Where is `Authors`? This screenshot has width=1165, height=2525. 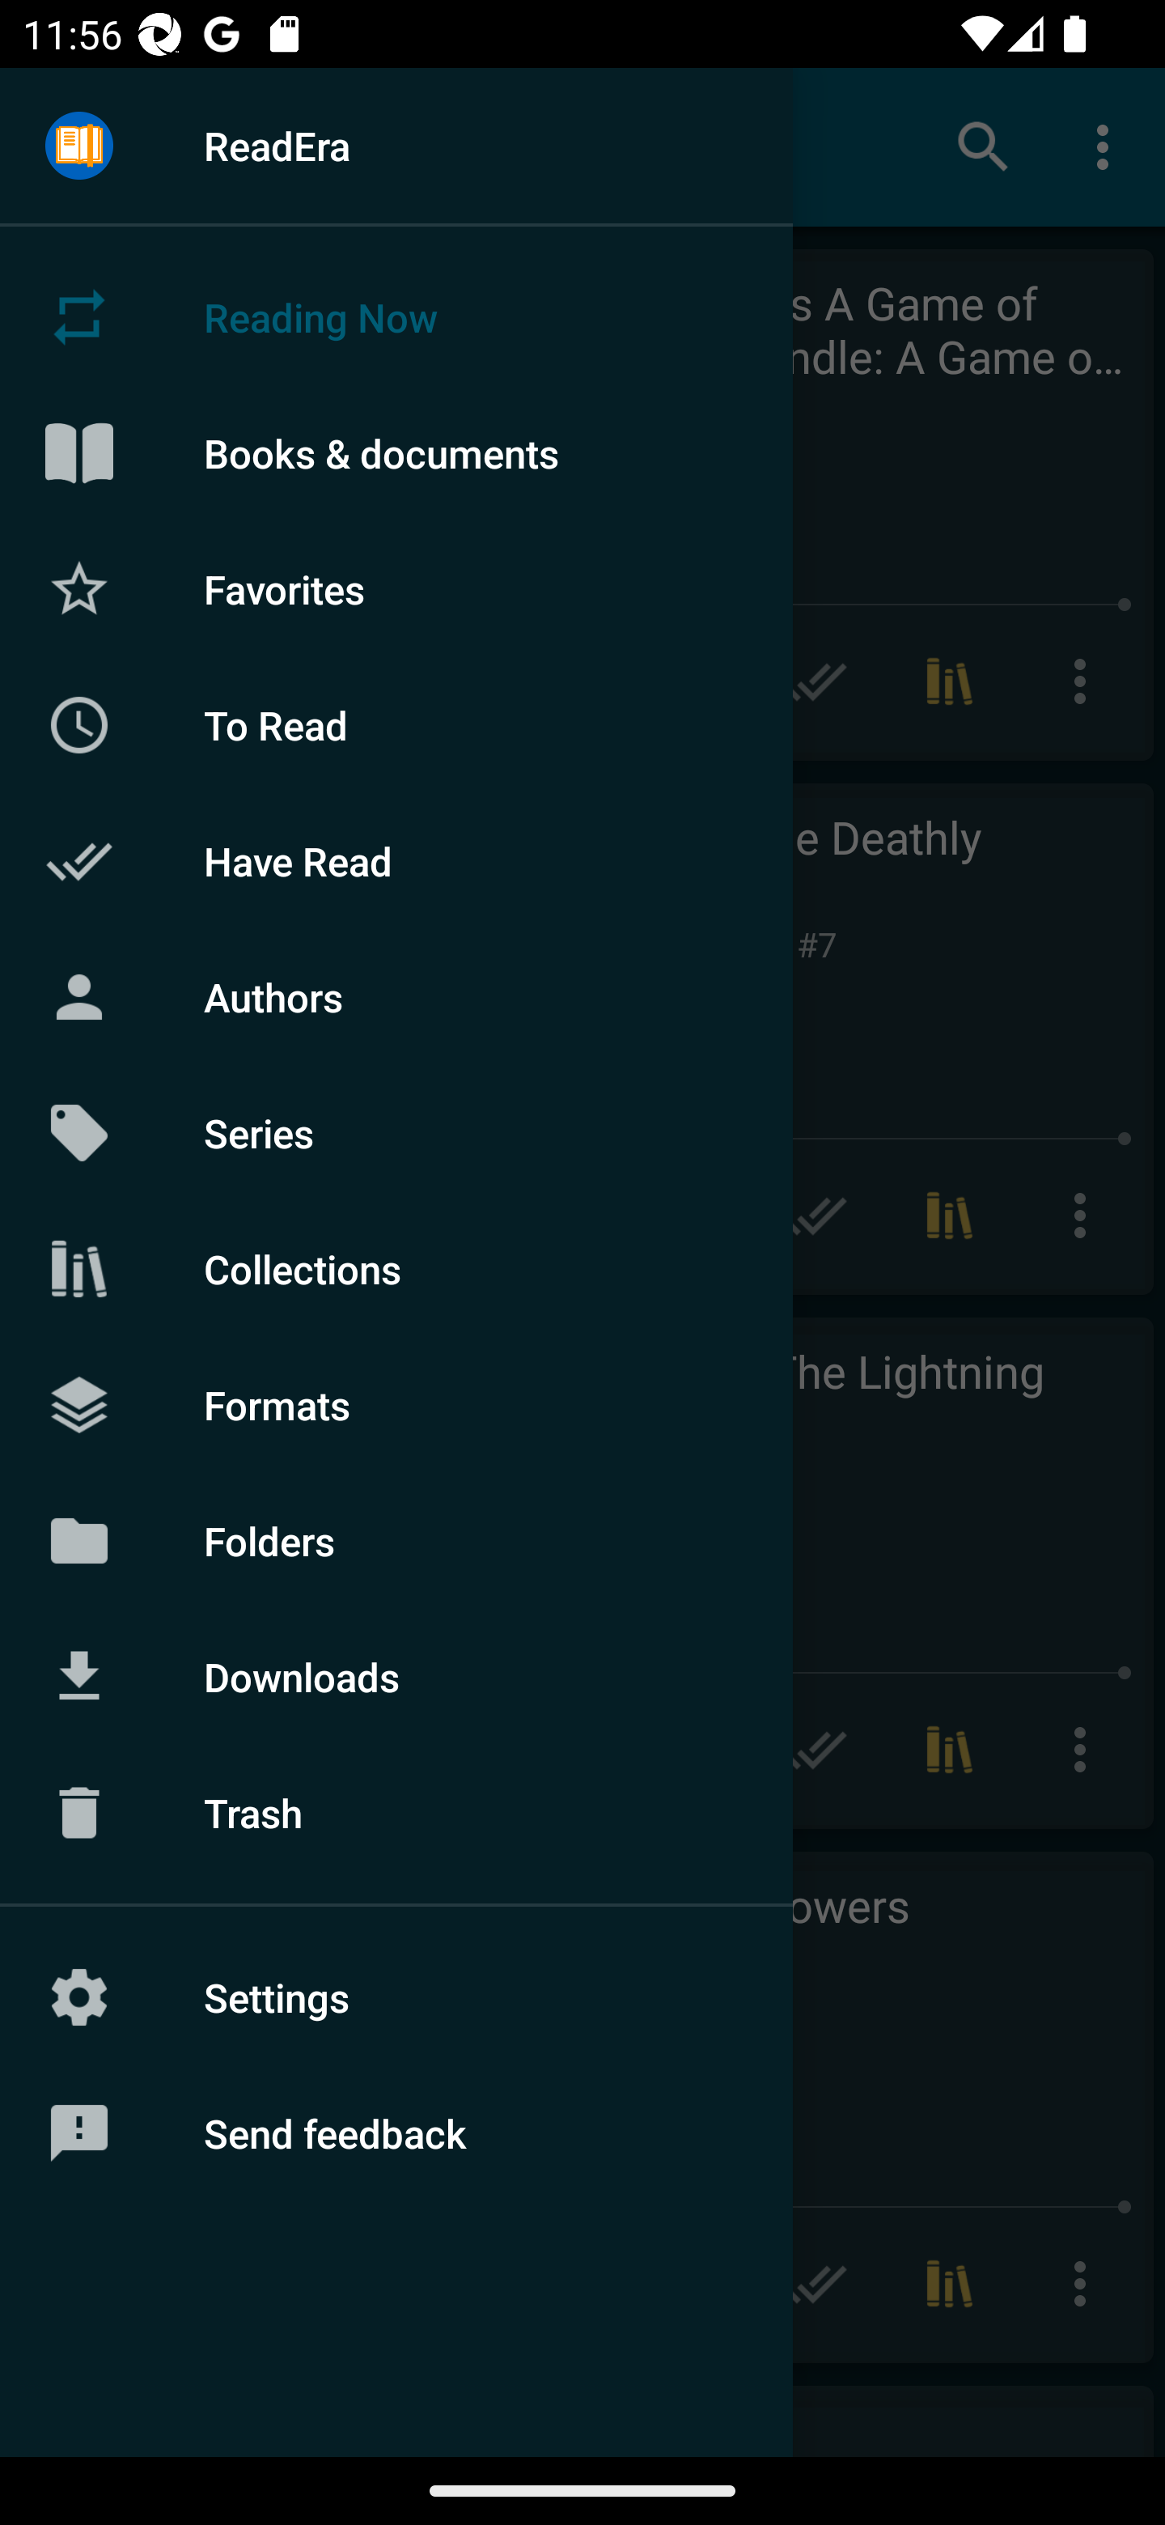 Authors is located at coordinates (396, 997).